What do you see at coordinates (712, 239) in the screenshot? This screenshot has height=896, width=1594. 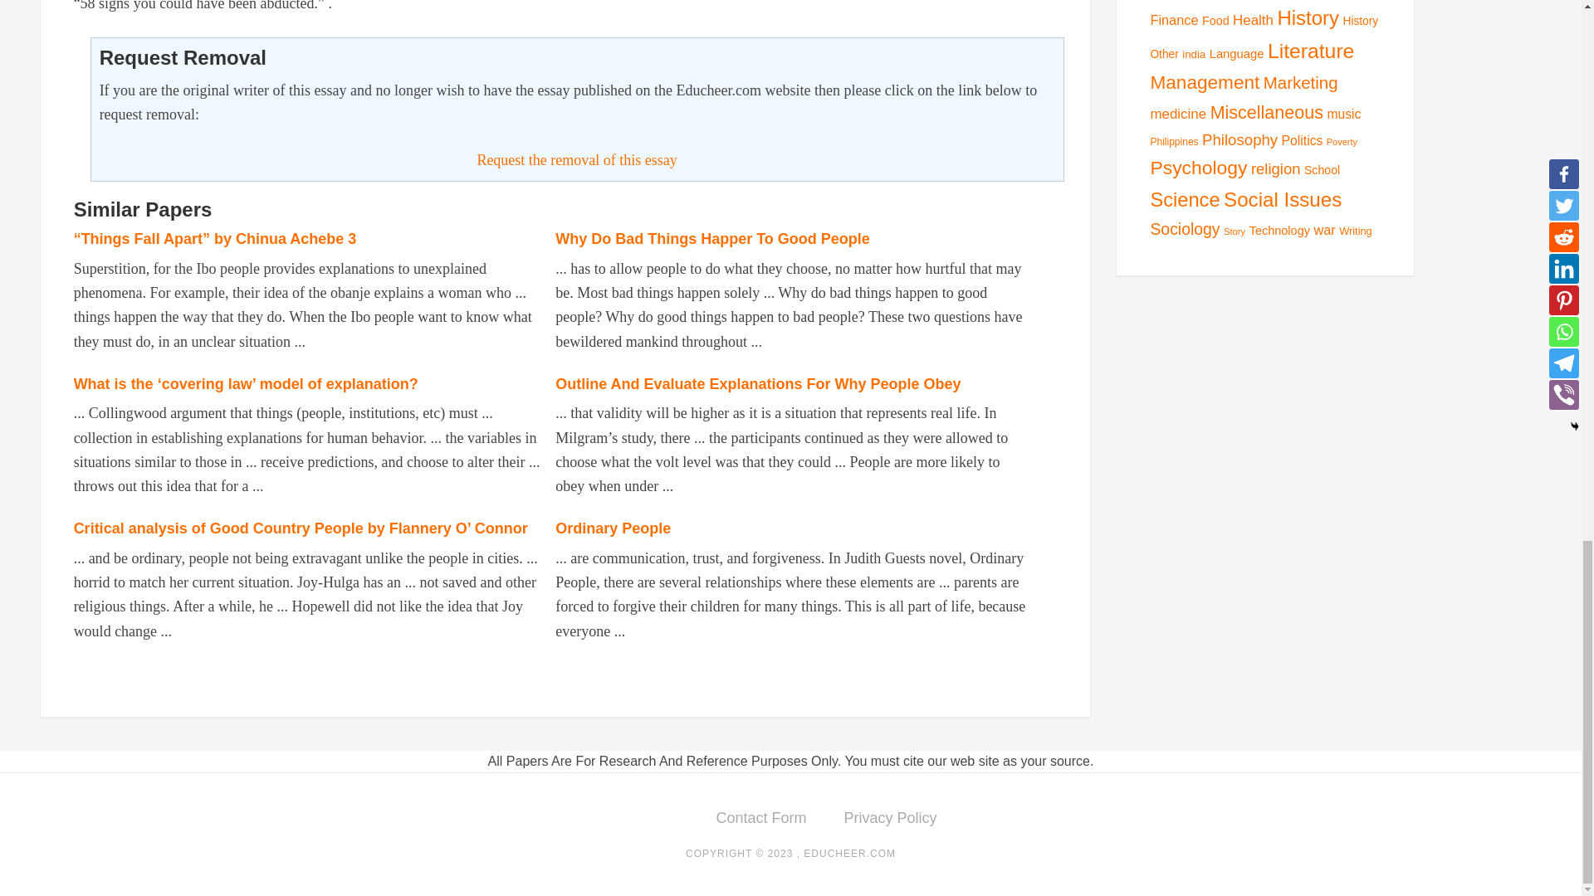 I see `Why Do Bad Things Happer To Good People` at bounding box center [712, 239].